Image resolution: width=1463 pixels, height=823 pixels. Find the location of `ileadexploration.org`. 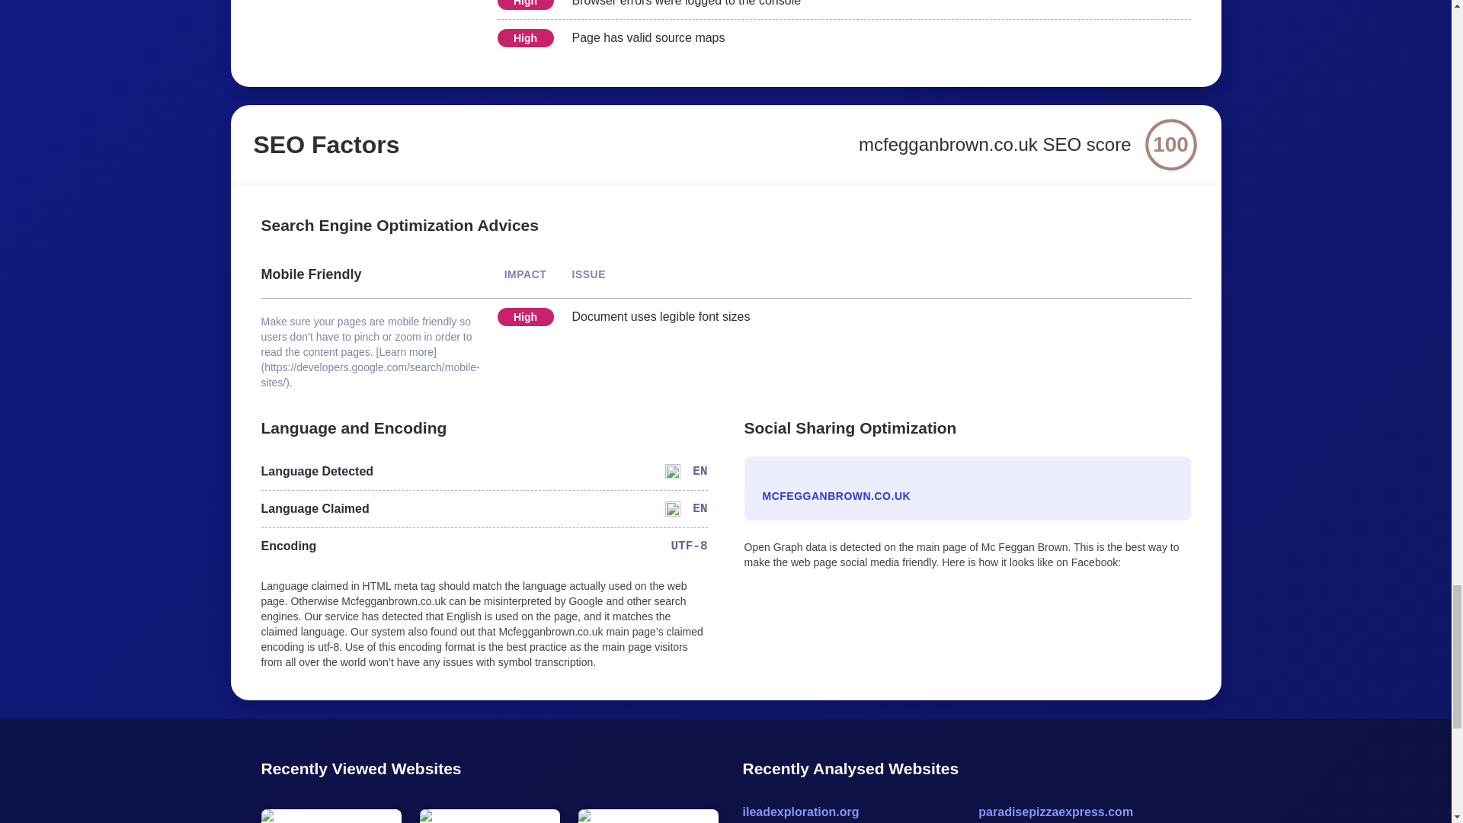

ileadexploration.org is located at coordinates (852, 812).